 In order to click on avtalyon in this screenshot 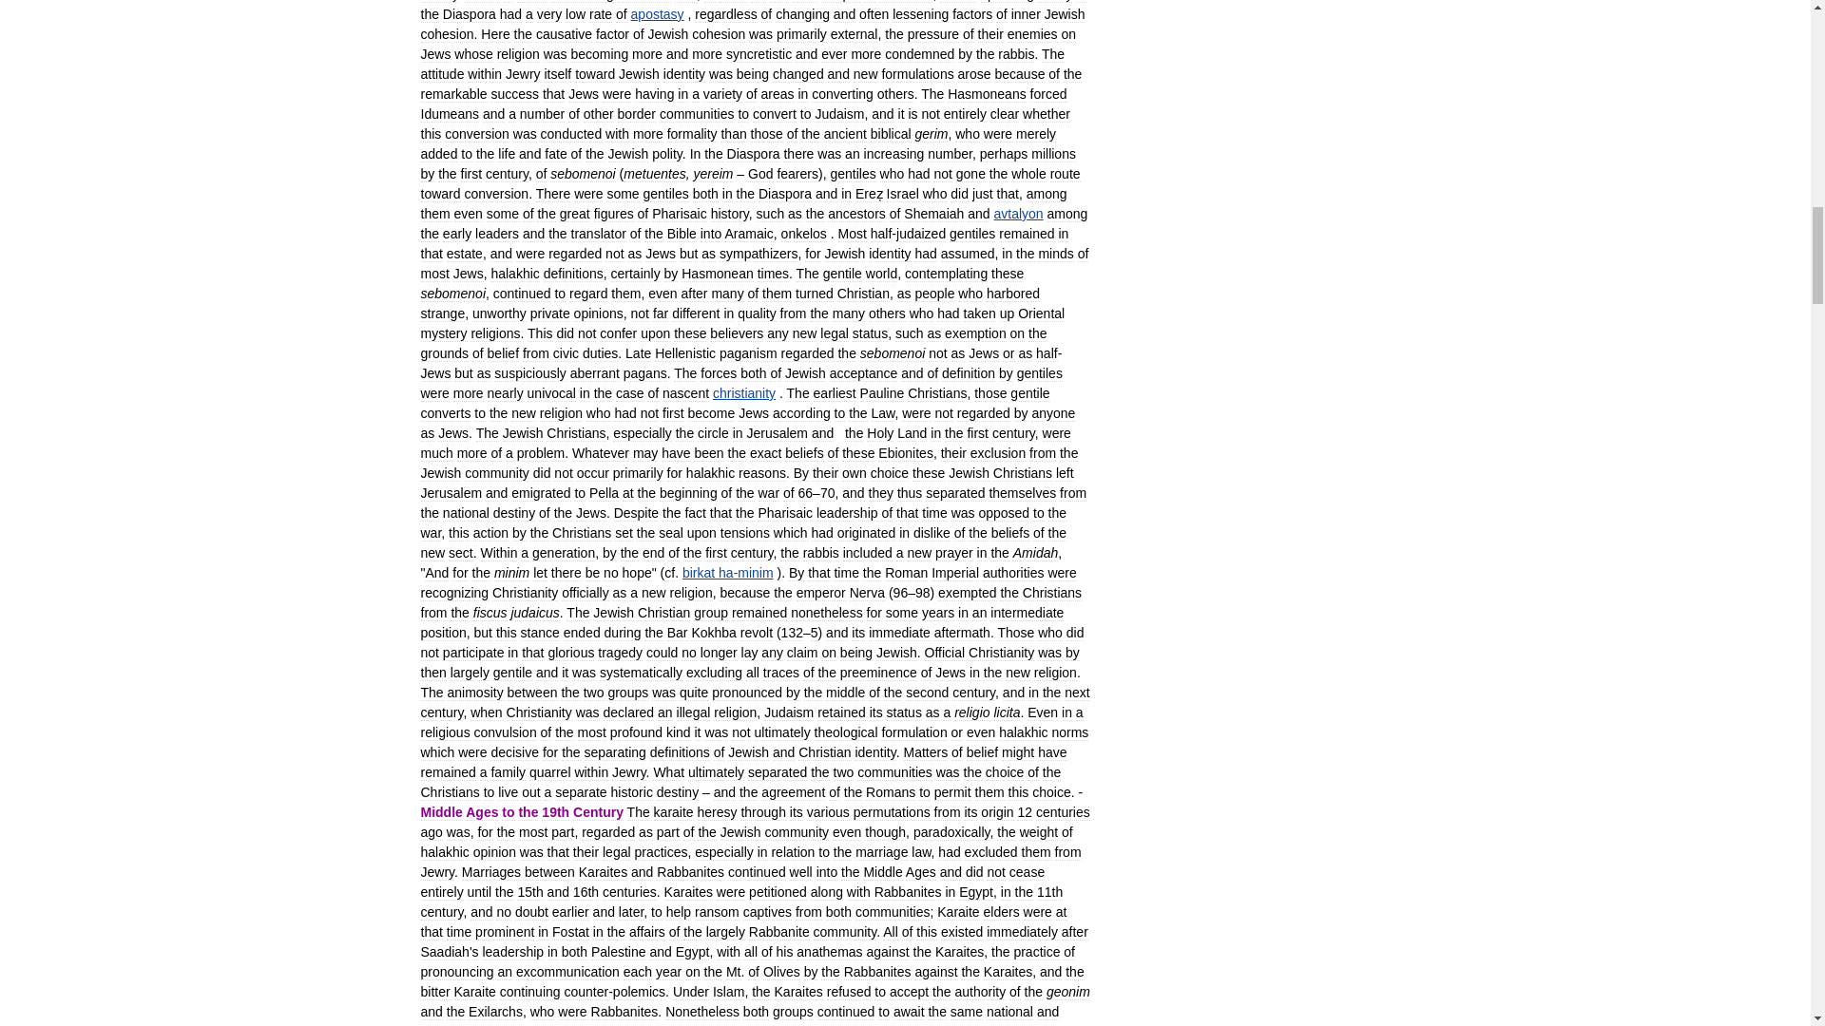, I will do `click(1017, 214)`.